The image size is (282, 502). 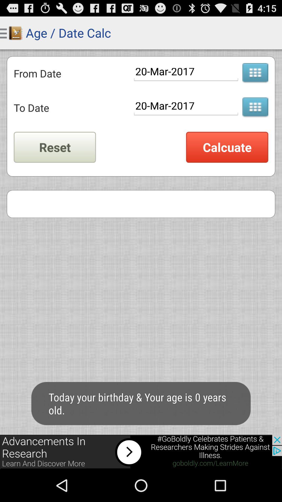 I want to click on information on over 30,000+ brand name and 2000+ generic drugs, so click(x=255, y=108).